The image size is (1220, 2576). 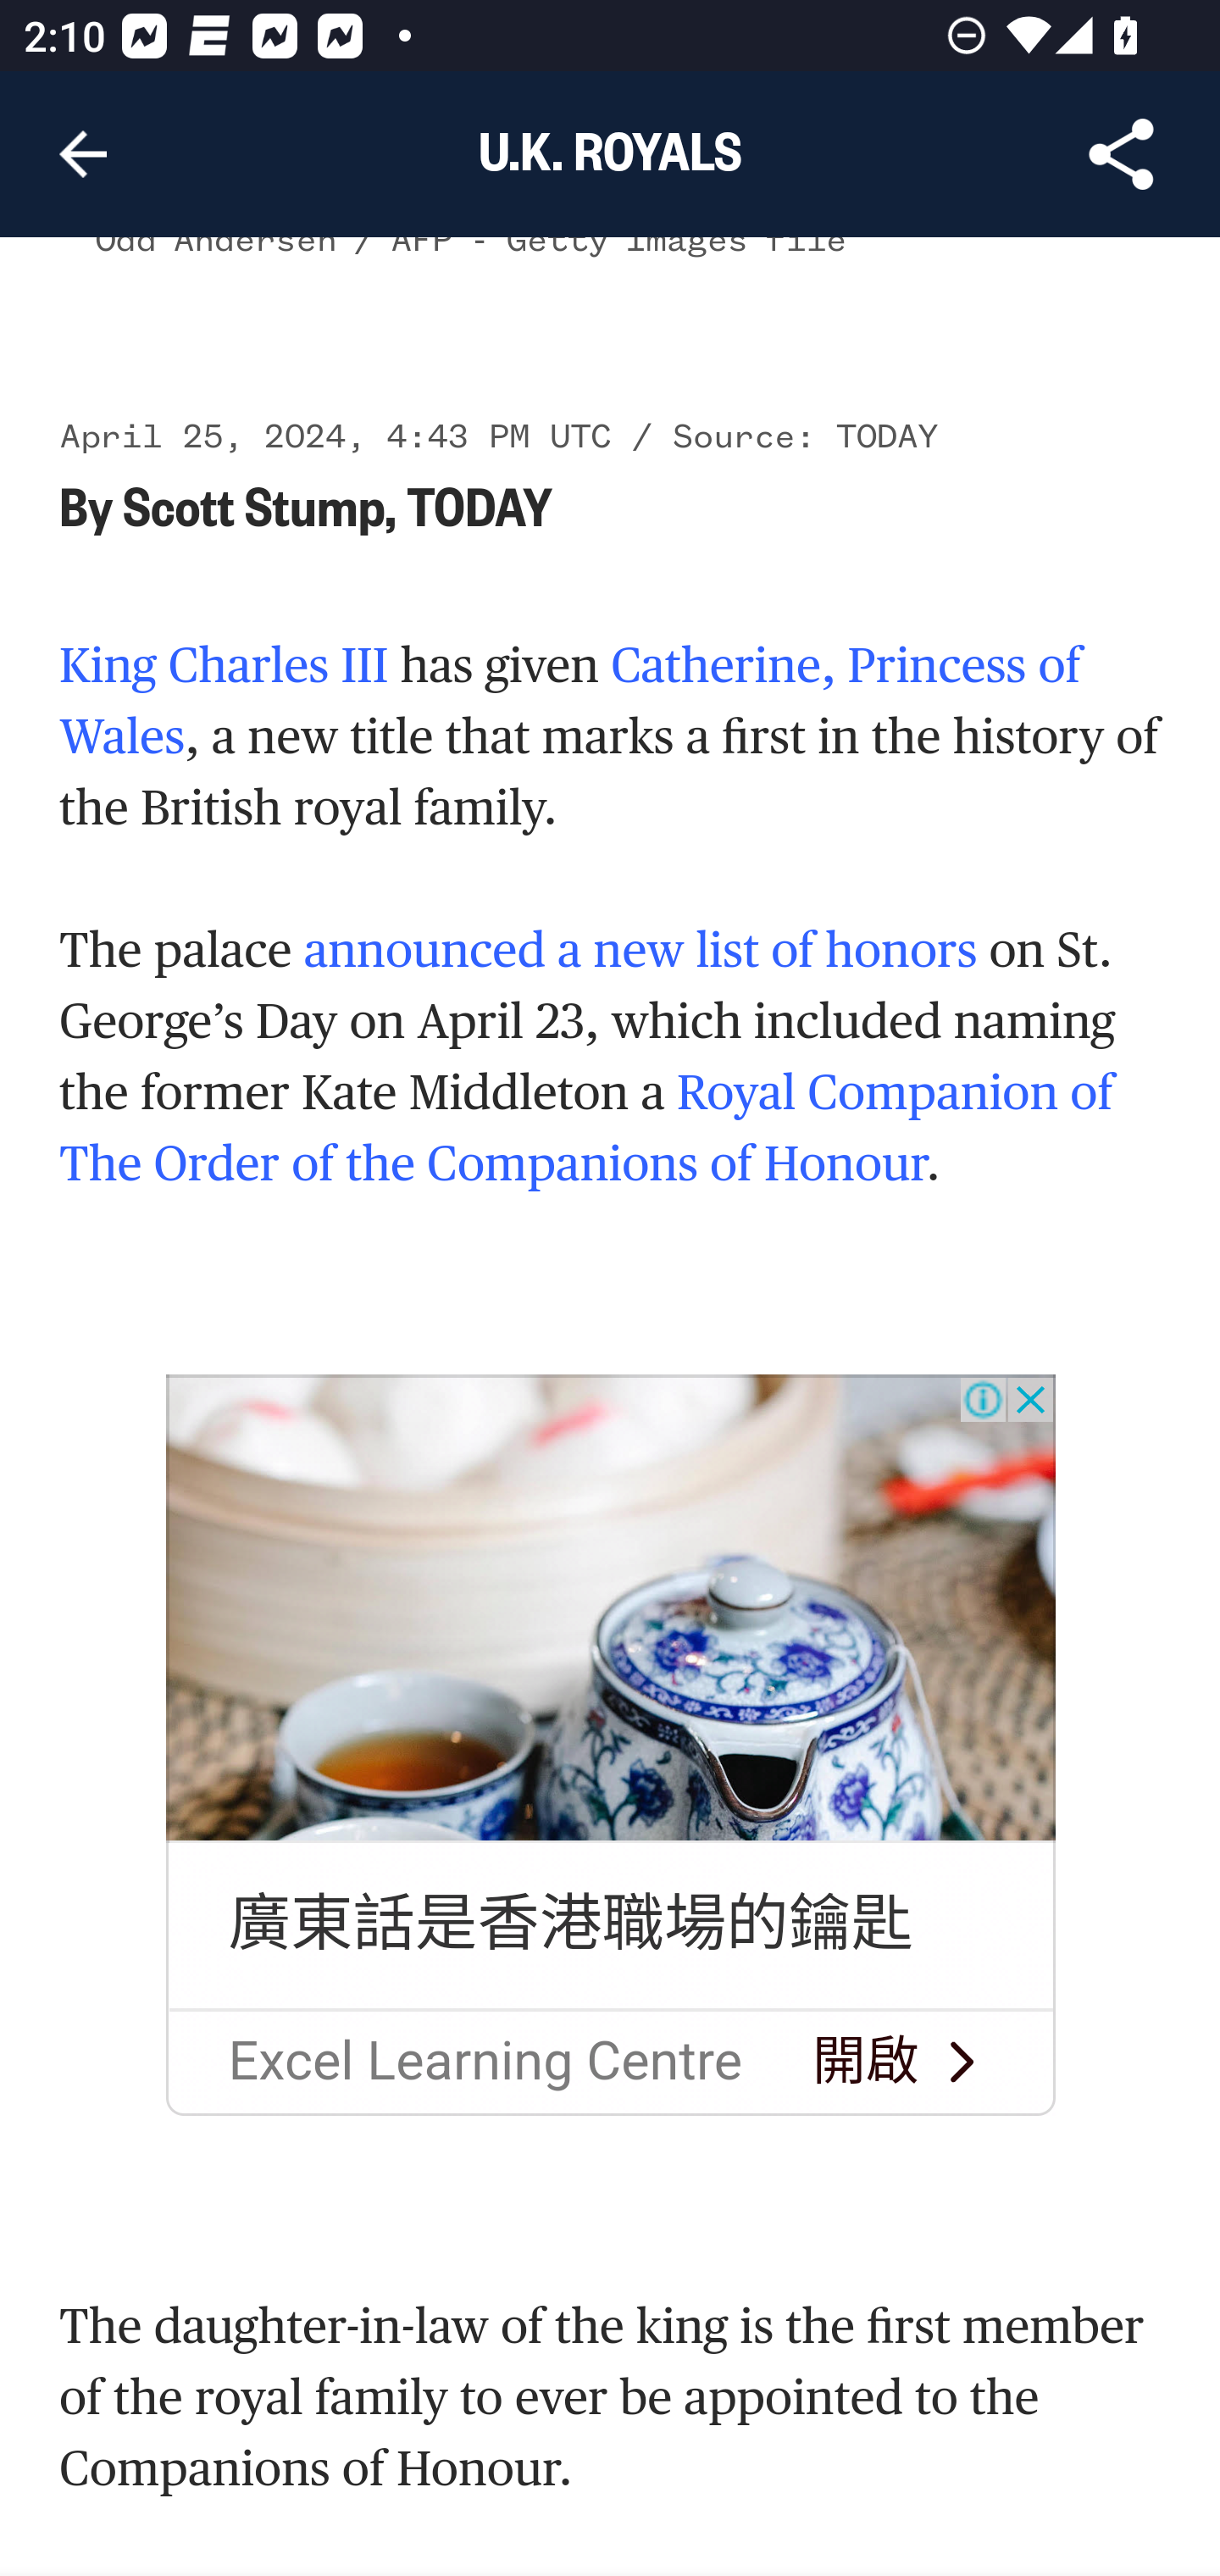 What do you see at coordinates (640, 952) in the screenshot?
I see `announced a new list of honors` at bounding box center [640, 952].